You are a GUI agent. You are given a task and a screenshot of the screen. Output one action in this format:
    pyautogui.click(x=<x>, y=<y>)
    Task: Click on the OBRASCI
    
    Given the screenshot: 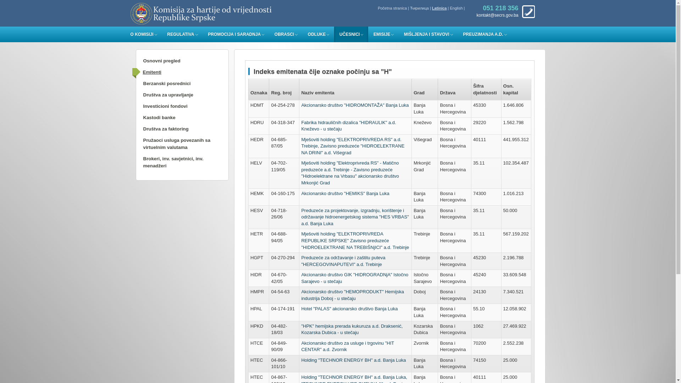 What is the action you would take?
    pyautogui.click(x=288, y=35)
    